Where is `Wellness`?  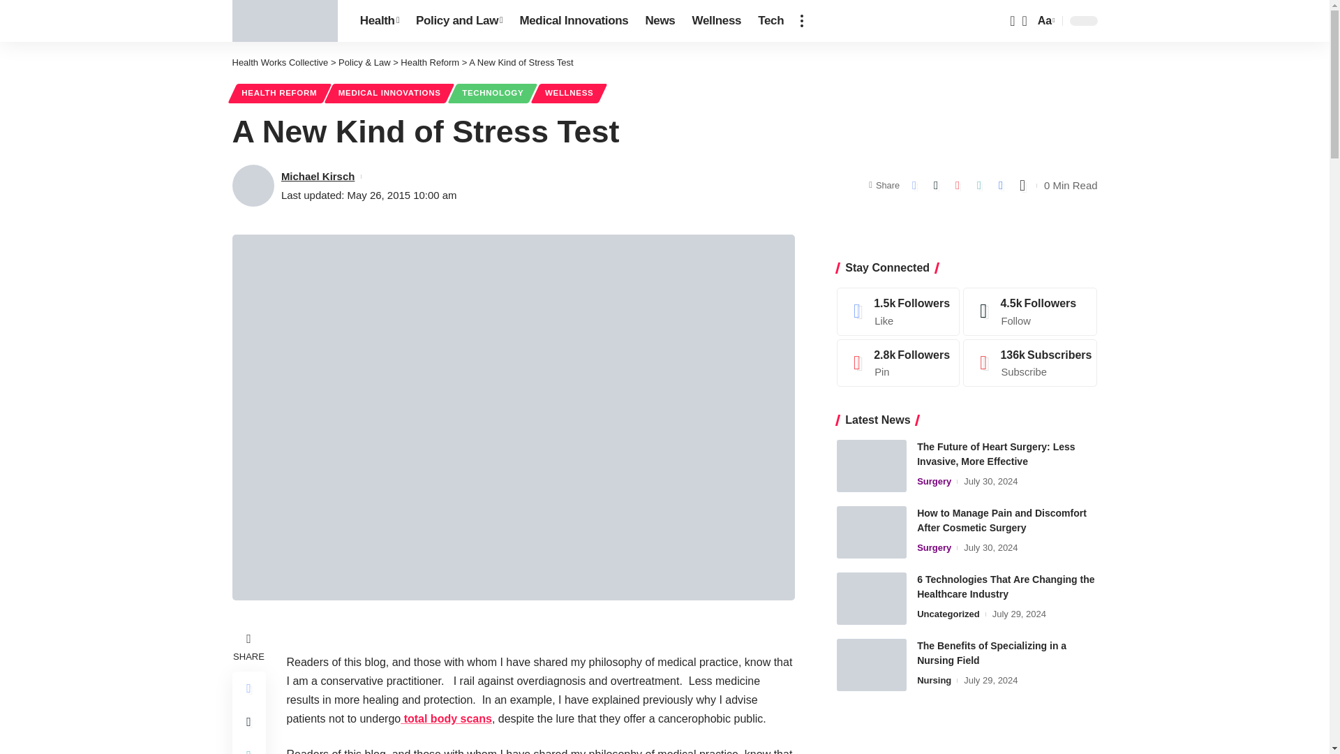
Wellness is located at coordinates (717, 21).